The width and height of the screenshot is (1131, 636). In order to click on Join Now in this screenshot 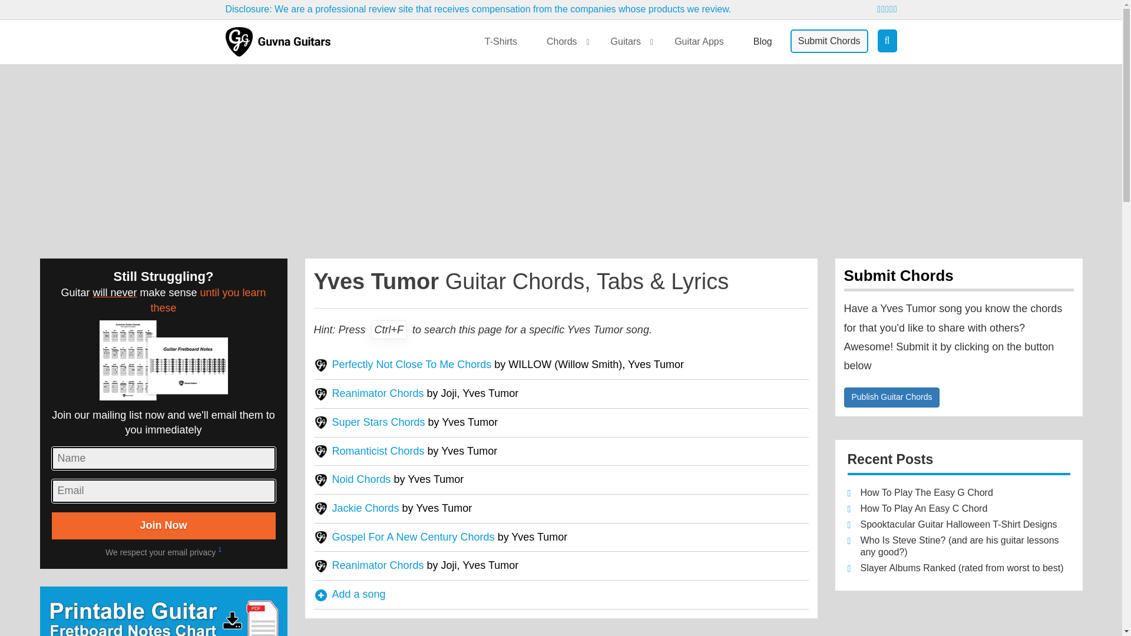, I will do `click(164, 525)`.